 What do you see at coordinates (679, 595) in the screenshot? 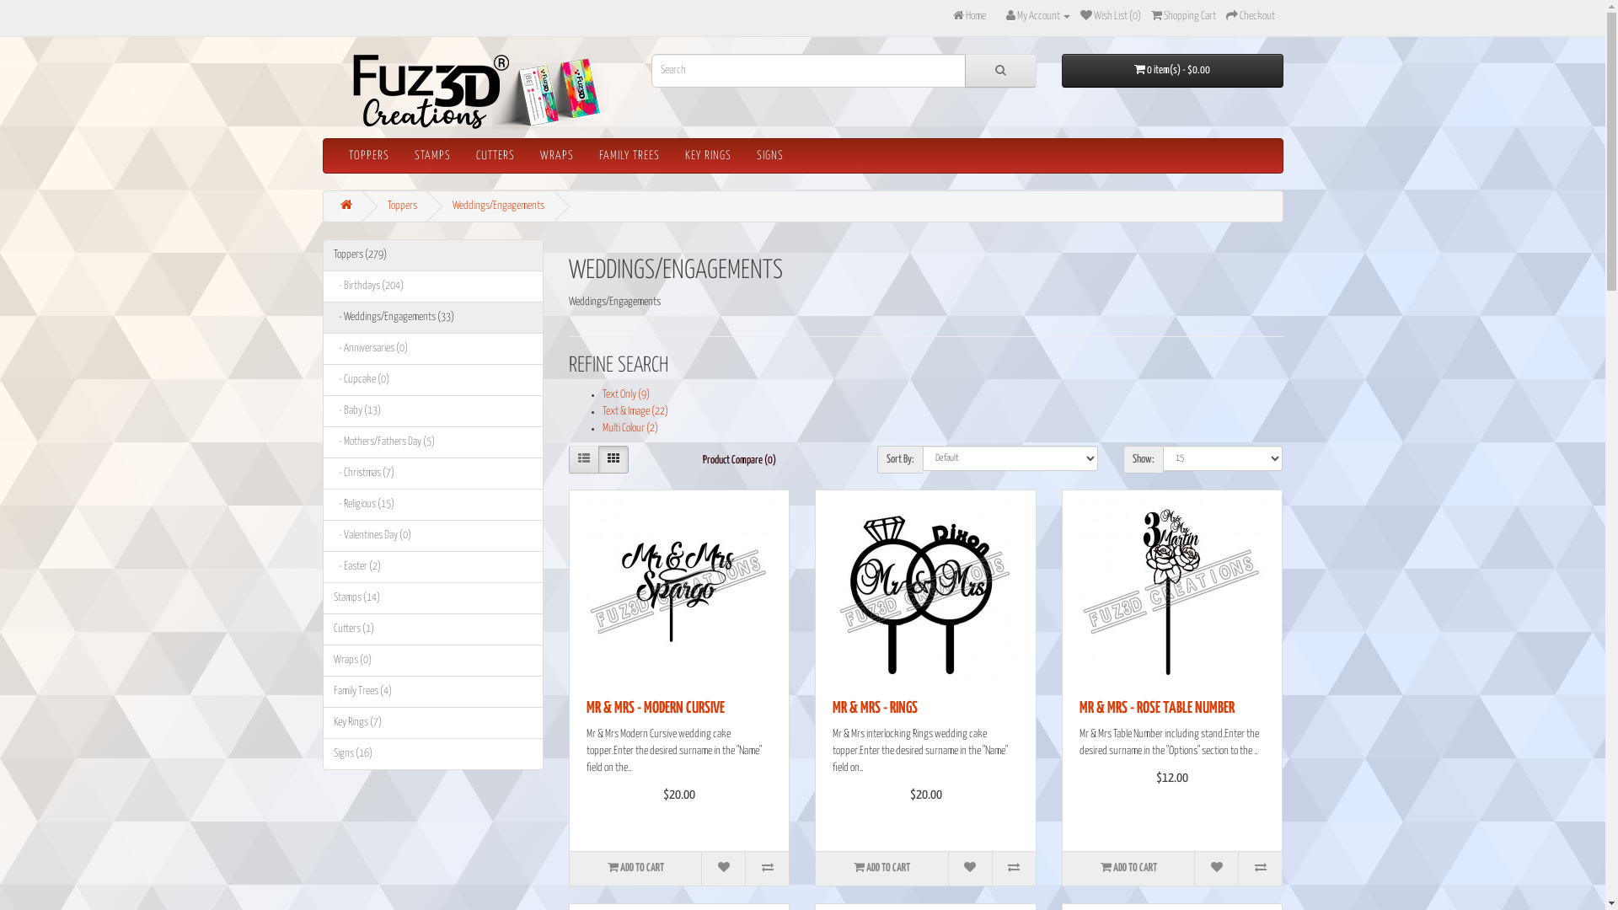
I see `Mr & Mrs - Modern Cursive` at bounding box center [679, 595].